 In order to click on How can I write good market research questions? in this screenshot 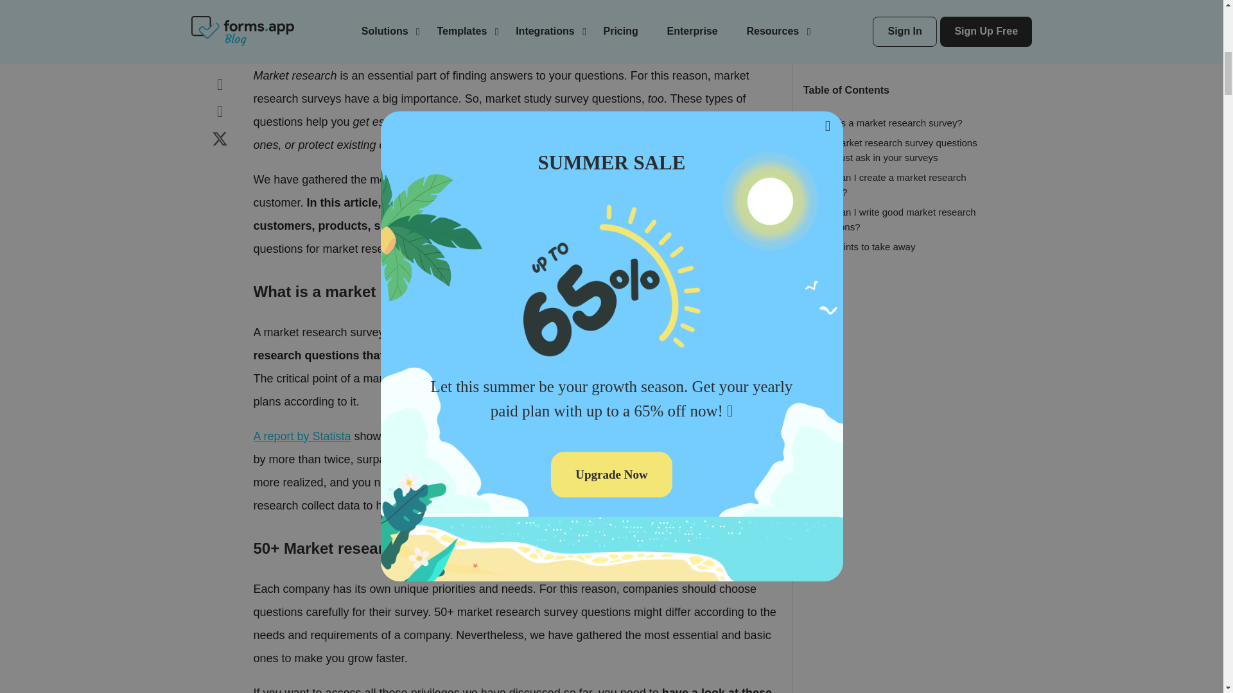, I will do `click(895, 201)`.